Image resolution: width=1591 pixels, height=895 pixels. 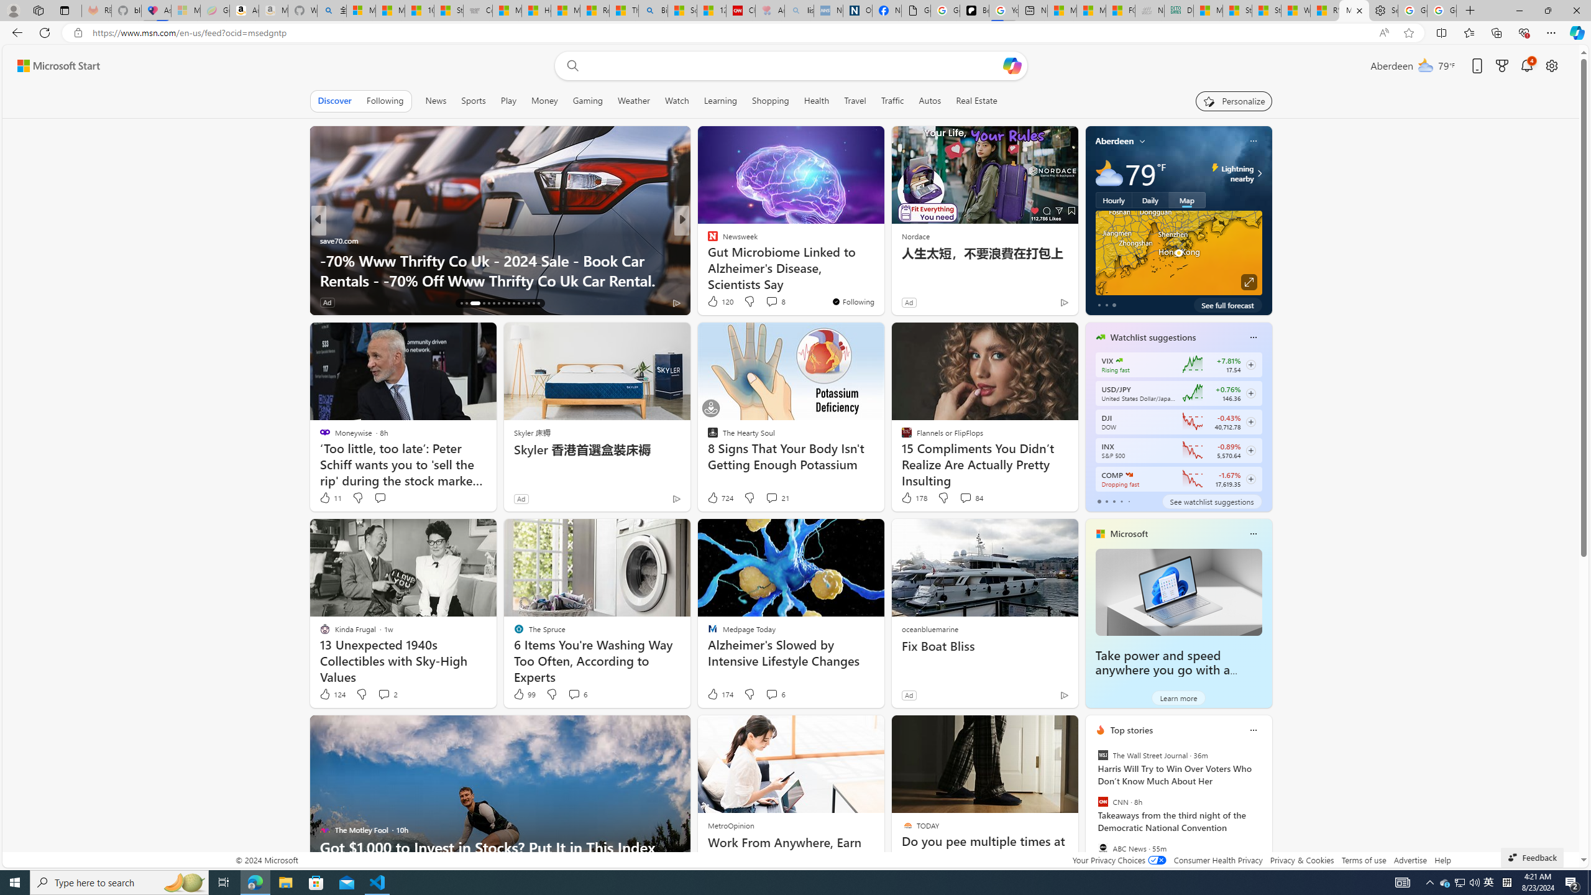 I want to click on next, so click(x=1265, y=810).